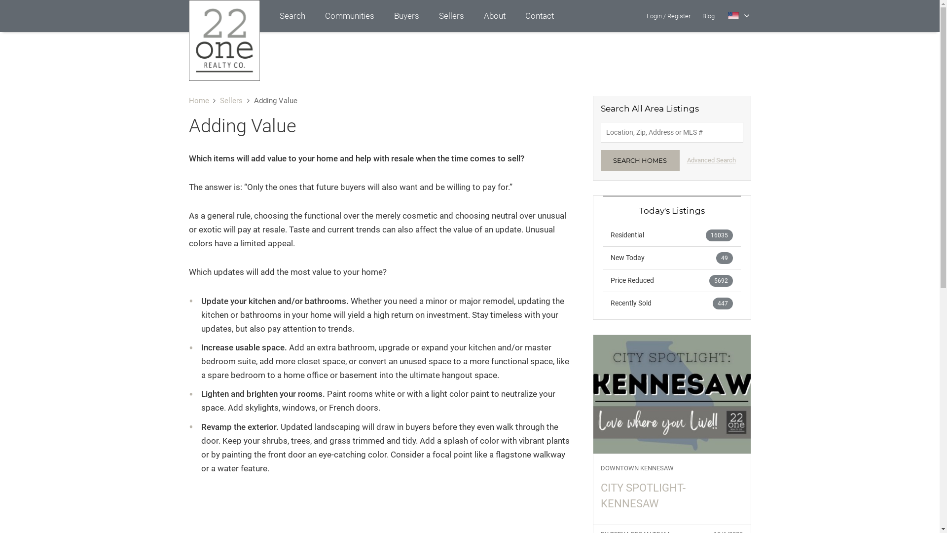 The height and width of the screenshot is (533, 947). I want to click on Sellers, so click(452, 16).